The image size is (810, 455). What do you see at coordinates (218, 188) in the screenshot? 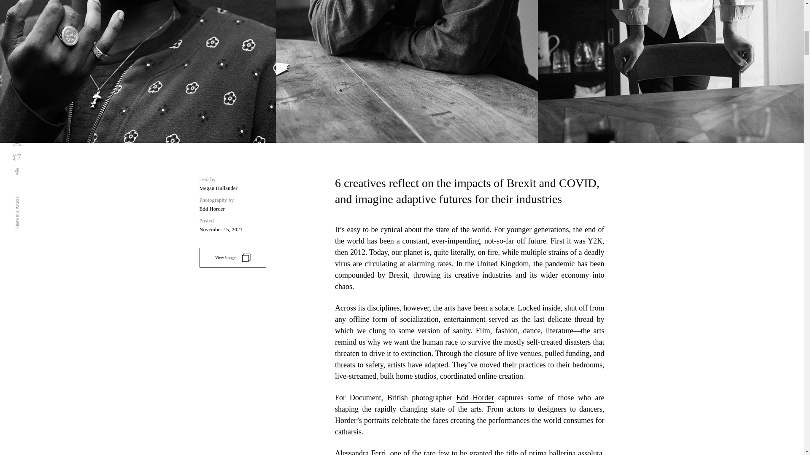
I see `Posts by Megan Hullander` at bounding box center [218, 188].